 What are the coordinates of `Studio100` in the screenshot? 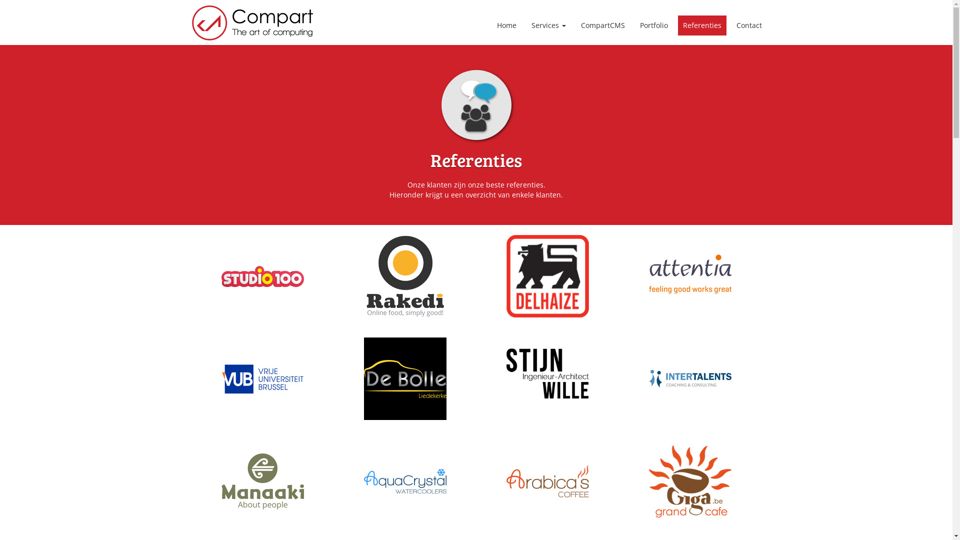 It's located at (262, 276).